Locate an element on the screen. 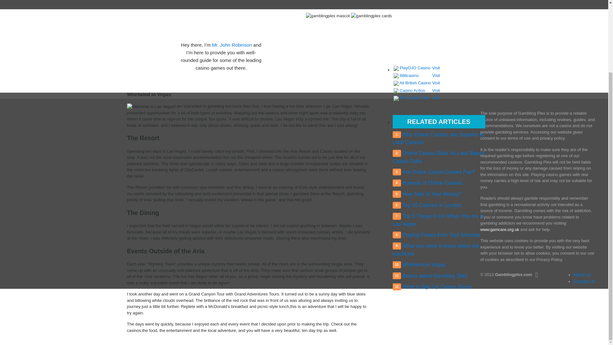 Image resolution: width=613 pixels, height=345 pixels. Are Online Casino Games Fair? is located at coordinates (438, 172).